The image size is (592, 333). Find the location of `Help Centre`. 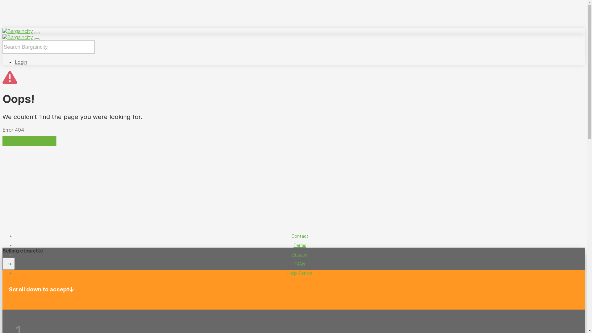

Help Centre is located at coordinates (300, 273).